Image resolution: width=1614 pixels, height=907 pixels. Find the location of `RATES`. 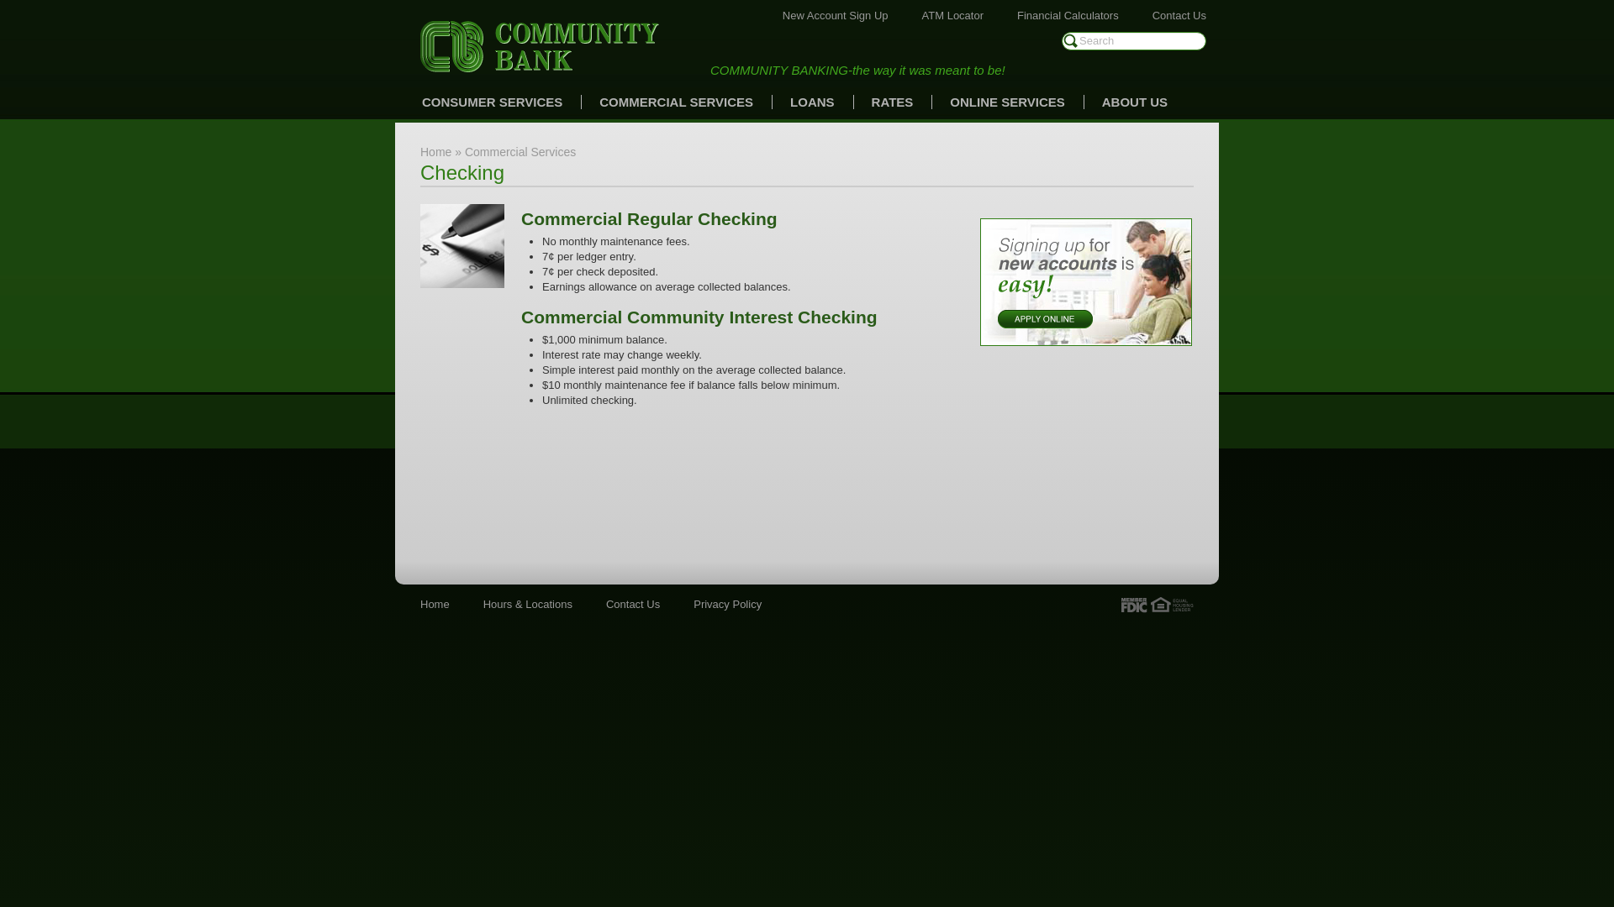

RATES is located at coordinates (893, 102).